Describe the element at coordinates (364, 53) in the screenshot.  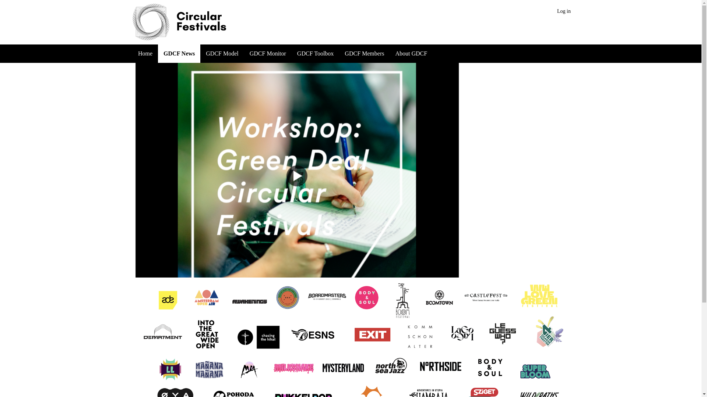
I see `GDCF Members` at that location.